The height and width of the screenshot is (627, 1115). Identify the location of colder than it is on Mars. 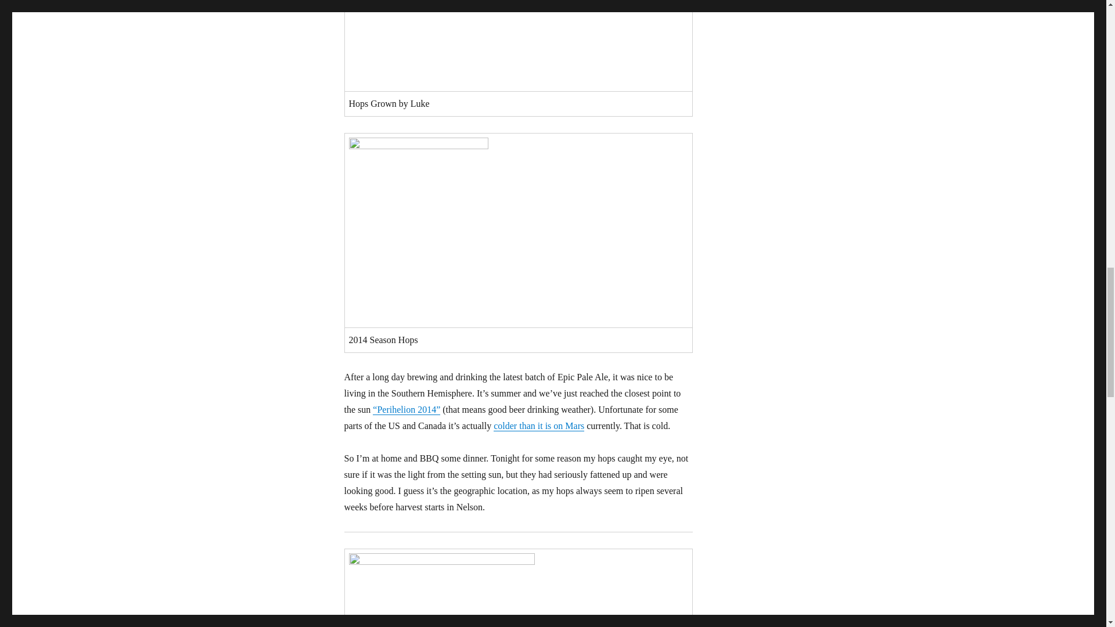
(539, 425).